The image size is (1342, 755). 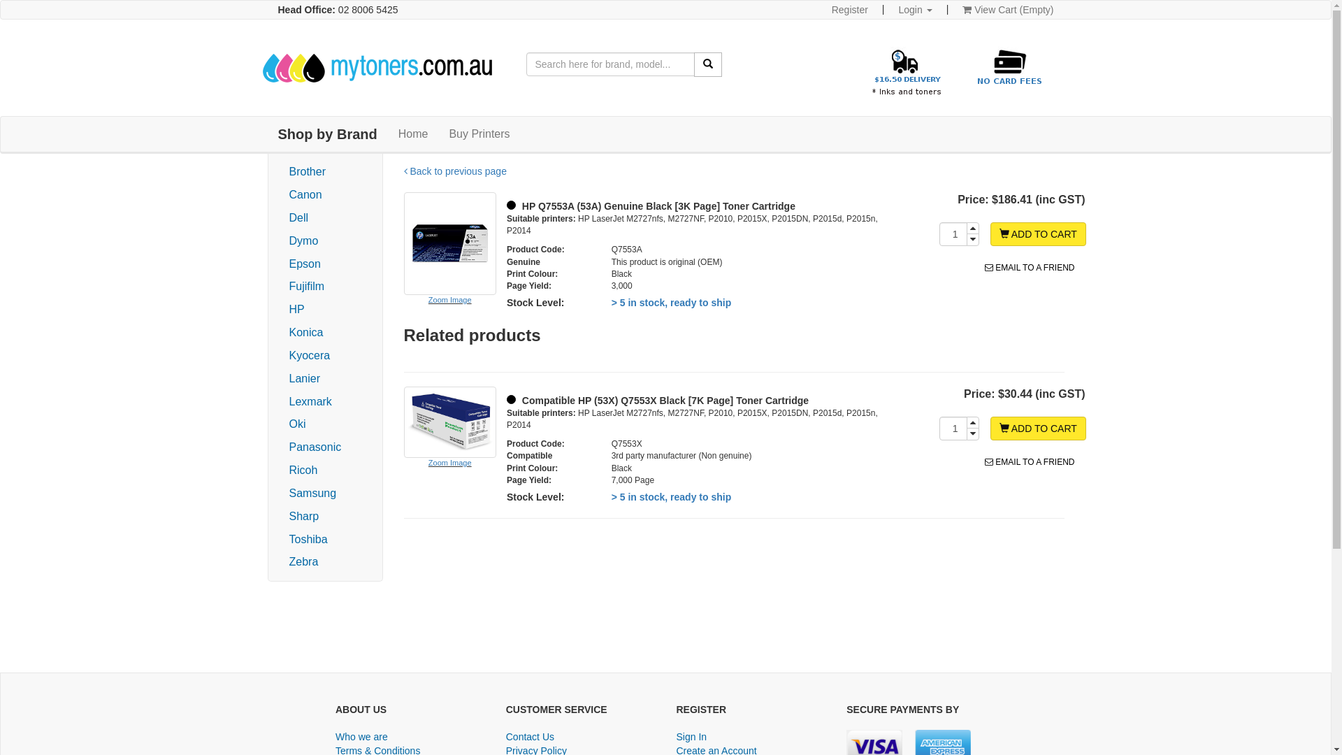 I want to click on Kyocera, so click(x=310, y=355).